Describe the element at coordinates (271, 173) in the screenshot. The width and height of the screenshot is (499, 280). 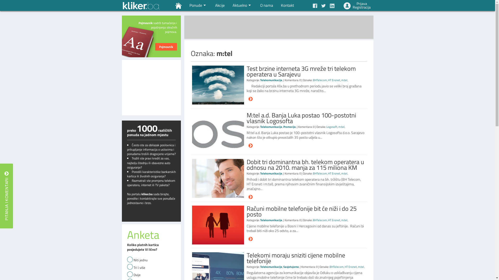
I see `Telekomunikacije` at that location.